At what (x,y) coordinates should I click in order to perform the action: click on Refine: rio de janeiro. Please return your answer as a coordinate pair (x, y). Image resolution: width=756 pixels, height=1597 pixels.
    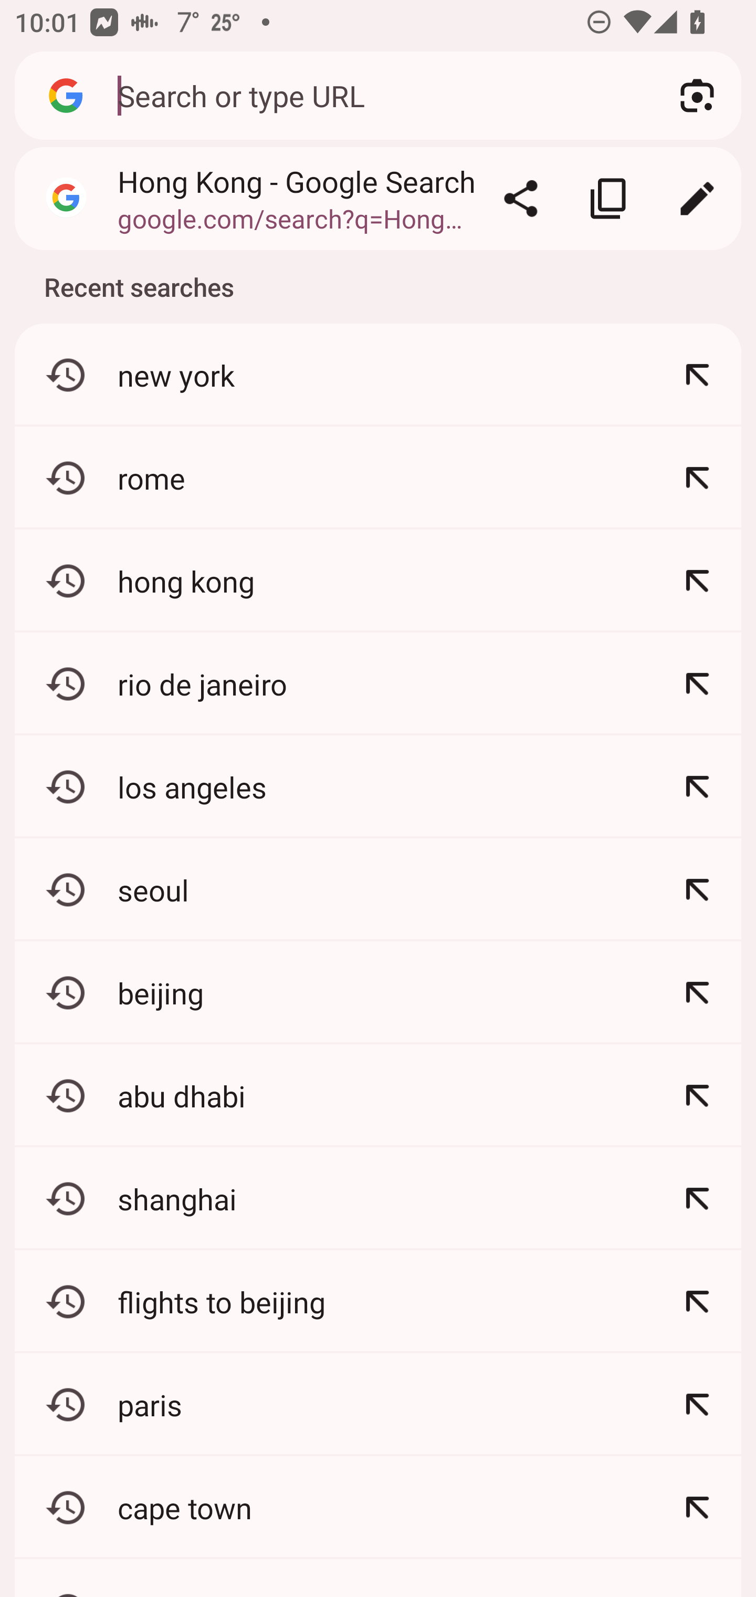
    Looking at the image, I should click on (697, 684).